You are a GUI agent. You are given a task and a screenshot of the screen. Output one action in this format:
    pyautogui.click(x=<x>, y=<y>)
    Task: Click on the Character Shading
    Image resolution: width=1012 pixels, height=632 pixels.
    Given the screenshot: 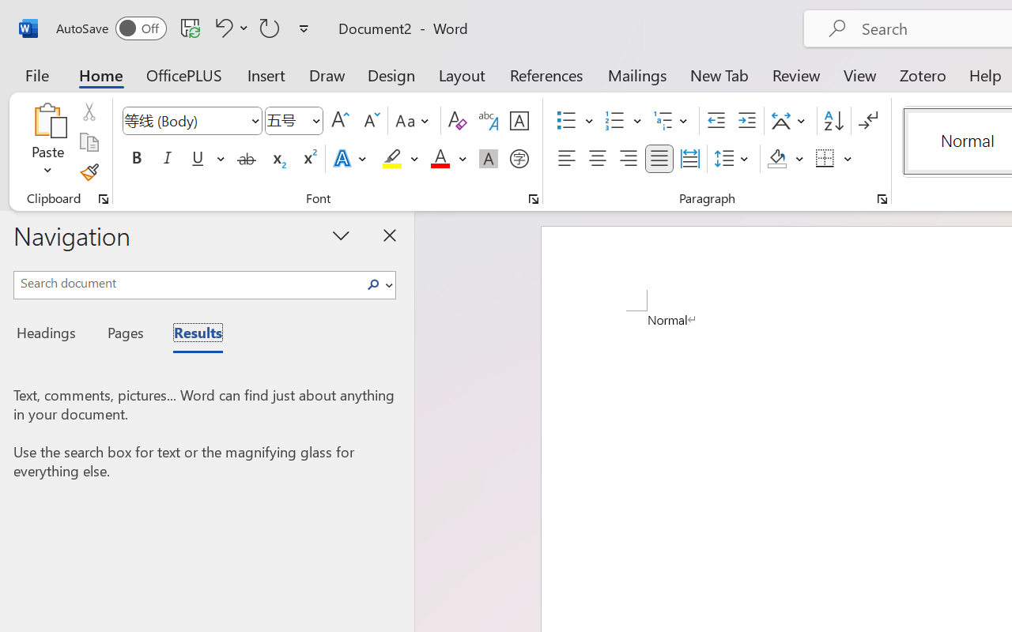 What is the action you would take?
    pyautogui.click(x=489, y=159)
    